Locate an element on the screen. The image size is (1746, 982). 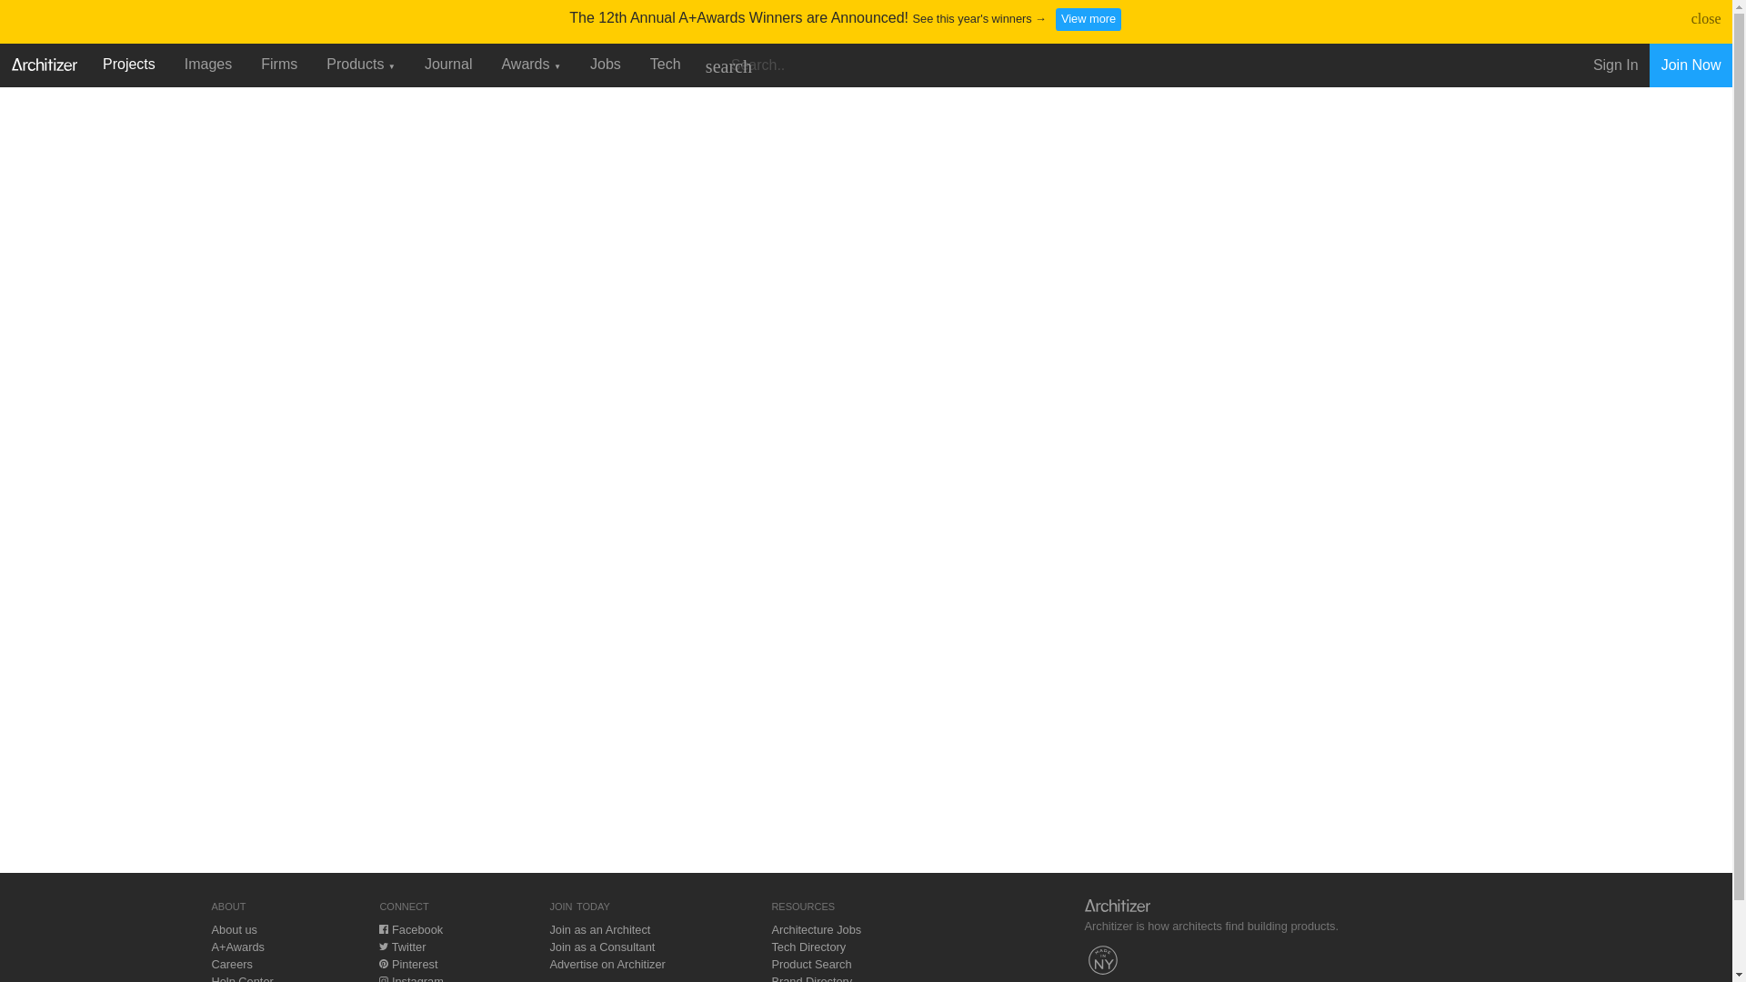
Pinterest is located at coordinates (407, 964).